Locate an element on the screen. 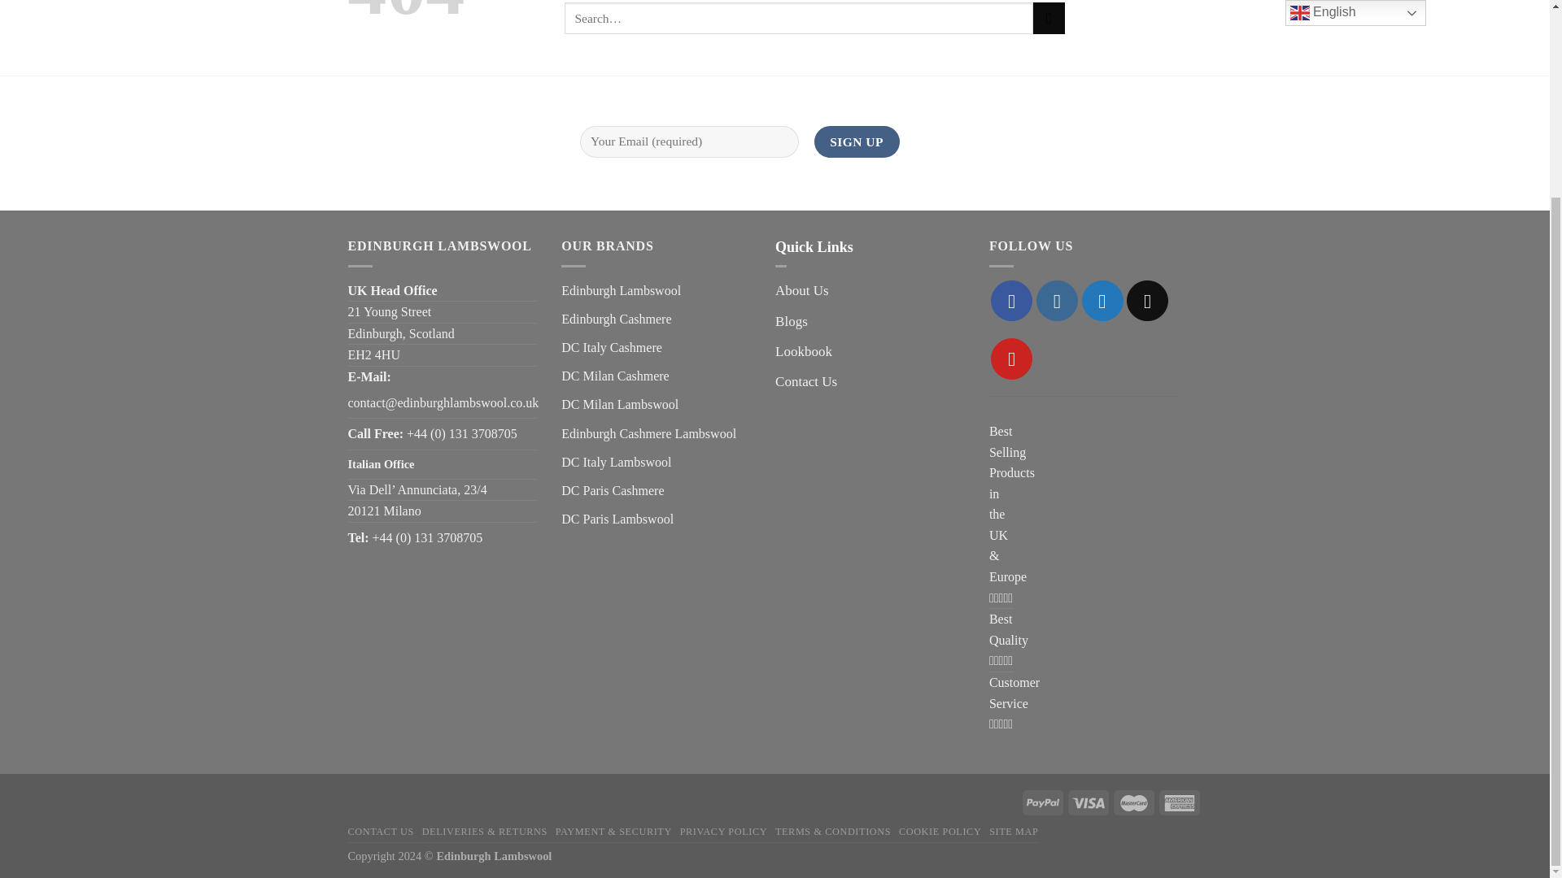 This screenshot has width=1562, height=878. Lookbook is located at coordinates (804, 351).